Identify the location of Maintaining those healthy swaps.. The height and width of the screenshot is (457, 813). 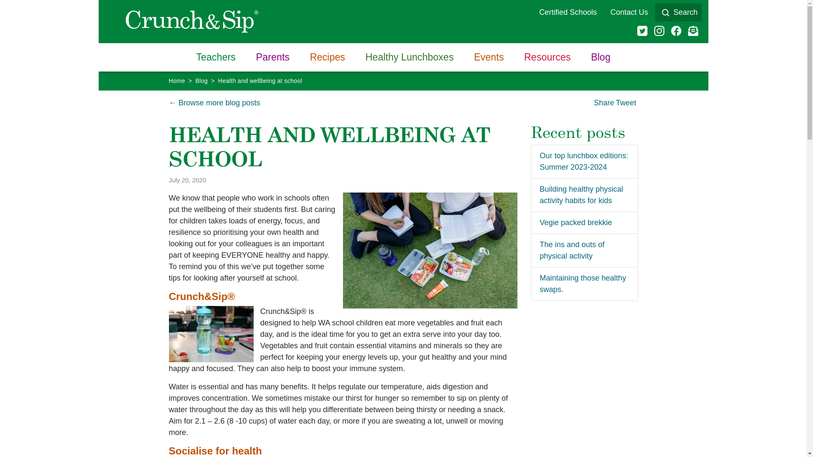
(583, 284).